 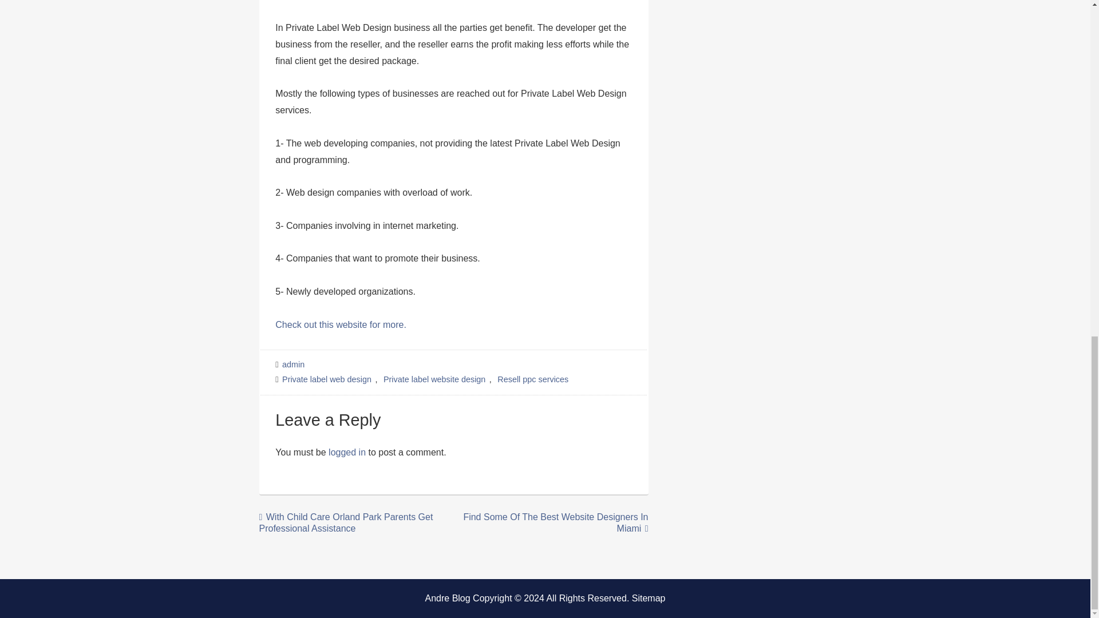 I want to click on Private label web design, so click(x=327, y=379).